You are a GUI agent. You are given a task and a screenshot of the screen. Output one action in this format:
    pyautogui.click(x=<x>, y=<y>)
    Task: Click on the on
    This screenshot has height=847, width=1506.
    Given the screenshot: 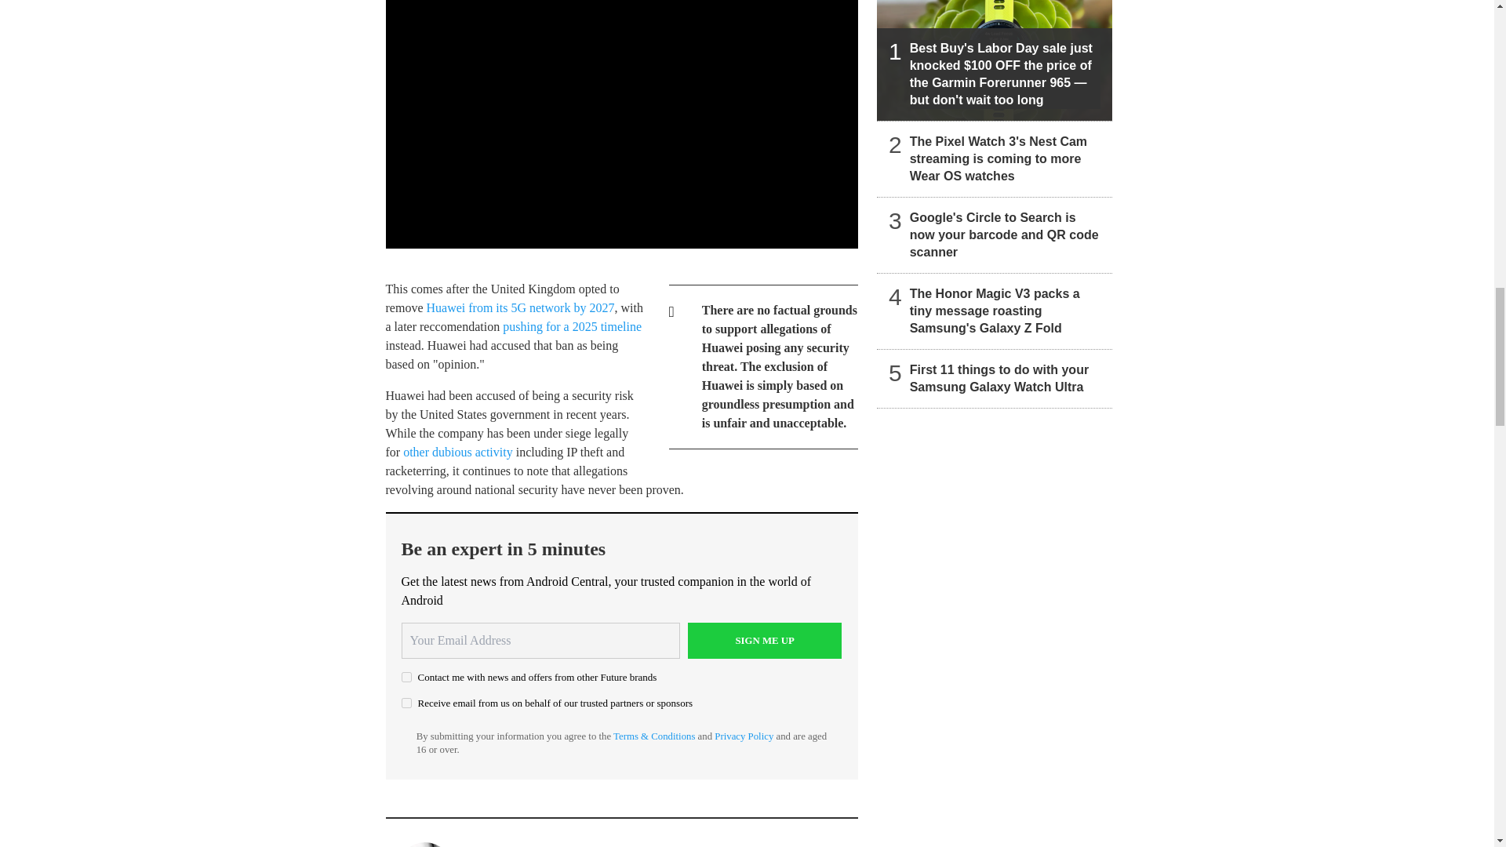 What is the action you would take?
    pyautogui.click(x=406, y=678)
    